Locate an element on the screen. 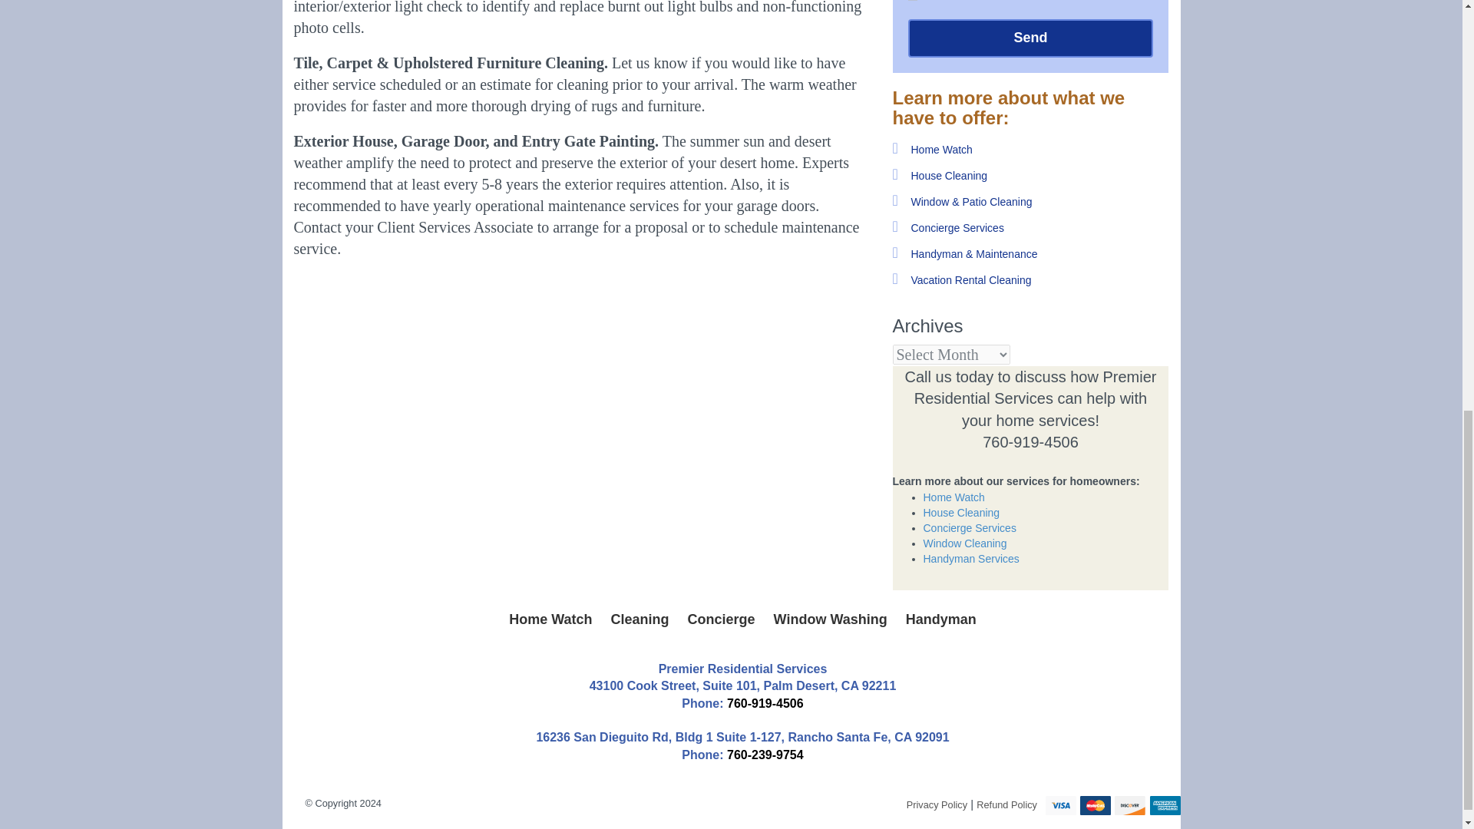 Image resolution: width=1474 pixels, height=829 pixels. Cleaning is located at coordinates (640, 620).